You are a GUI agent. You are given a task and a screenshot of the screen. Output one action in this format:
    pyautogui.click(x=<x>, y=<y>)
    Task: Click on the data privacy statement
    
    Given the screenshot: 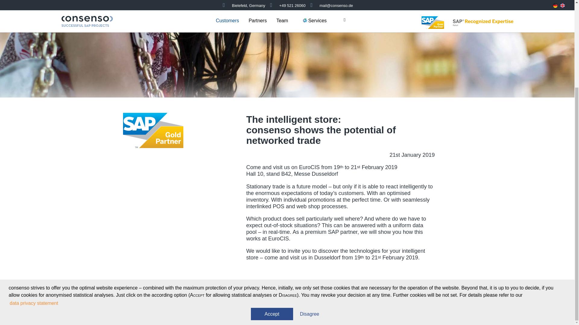 What is the action you would take?
    pyautogui.click(x=34, y=187)
    